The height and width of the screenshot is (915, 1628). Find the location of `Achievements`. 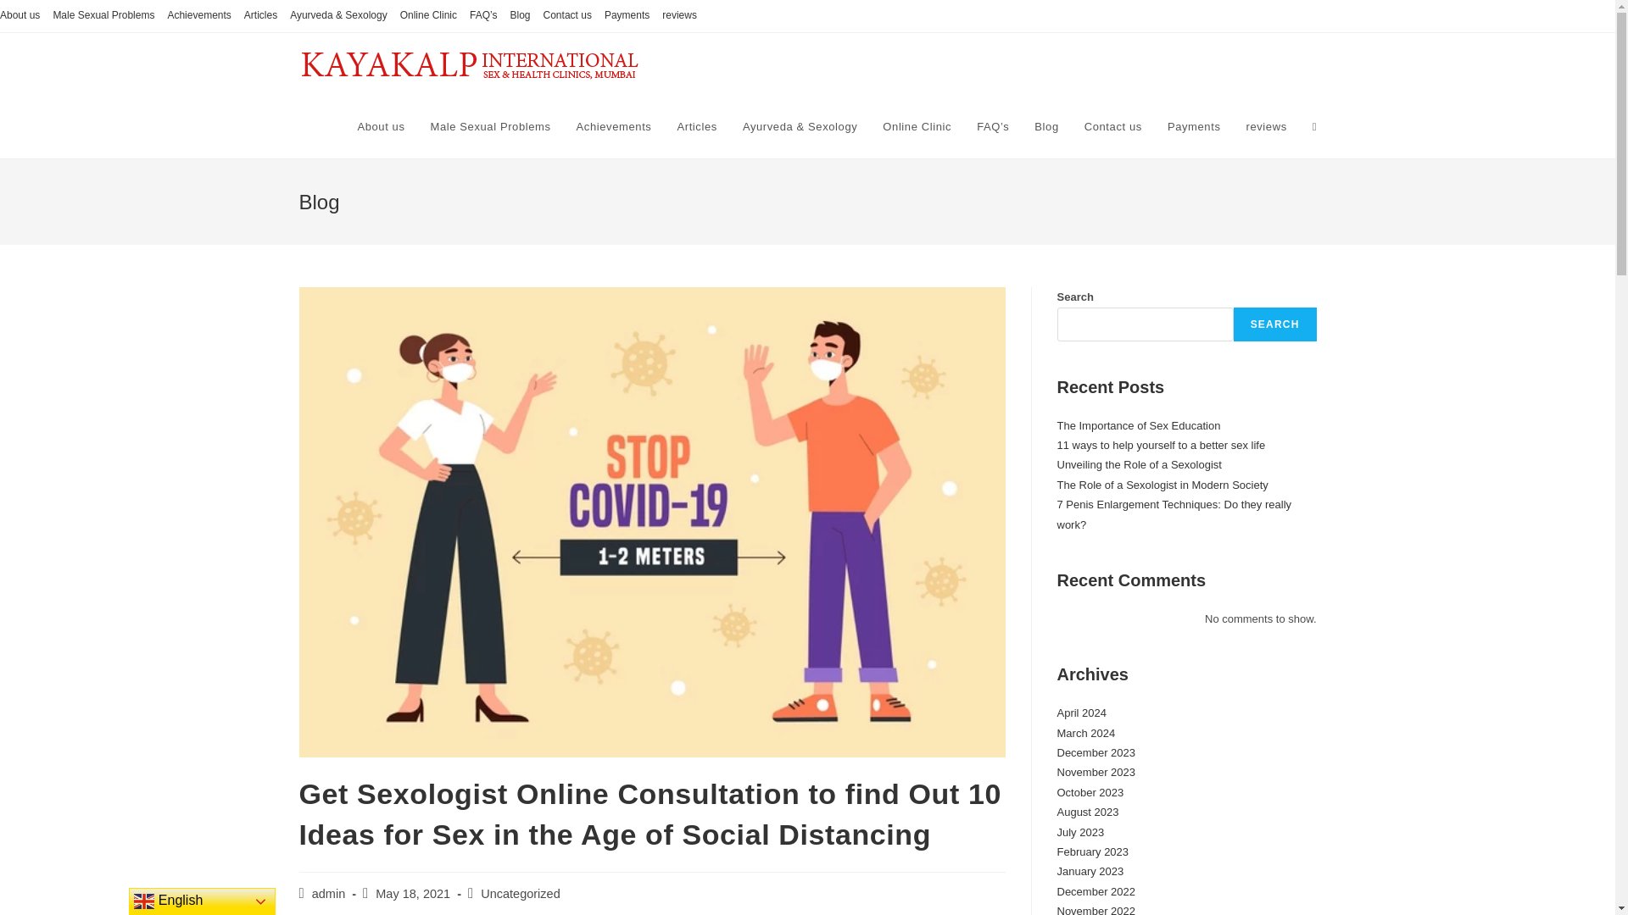

Achievements is located at coordinates (614, 127).